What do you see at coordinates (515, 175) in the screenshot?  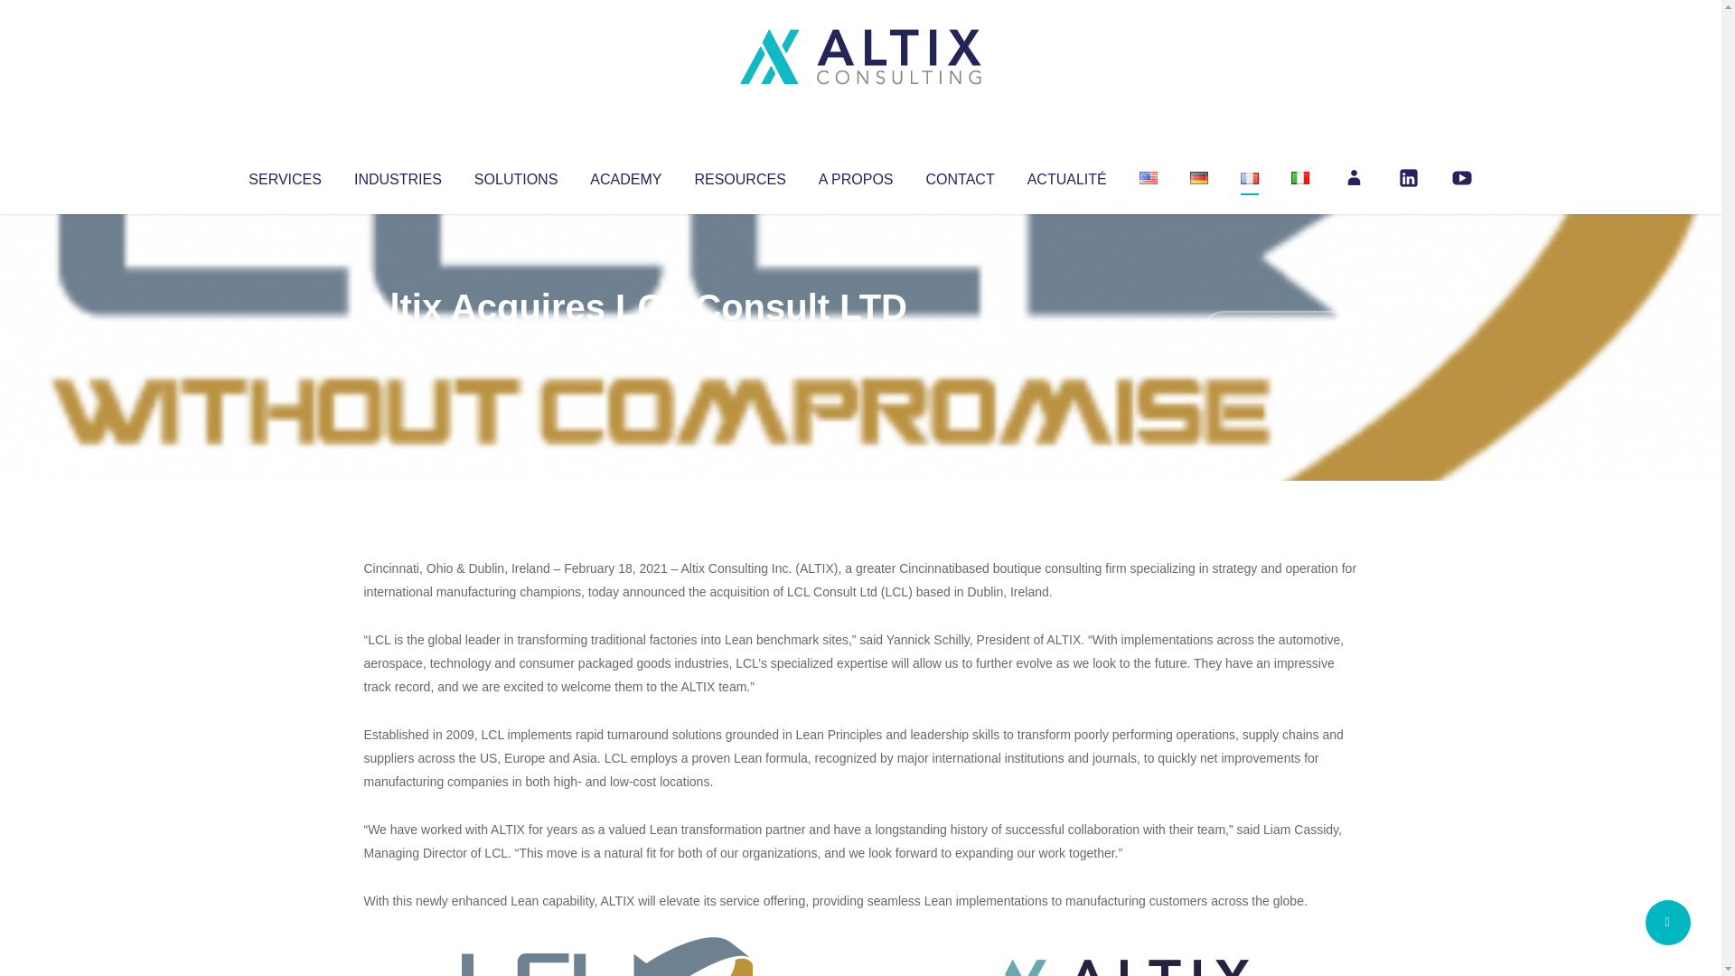 I see `SOLUTIONS` at bounding box center [515, 175].